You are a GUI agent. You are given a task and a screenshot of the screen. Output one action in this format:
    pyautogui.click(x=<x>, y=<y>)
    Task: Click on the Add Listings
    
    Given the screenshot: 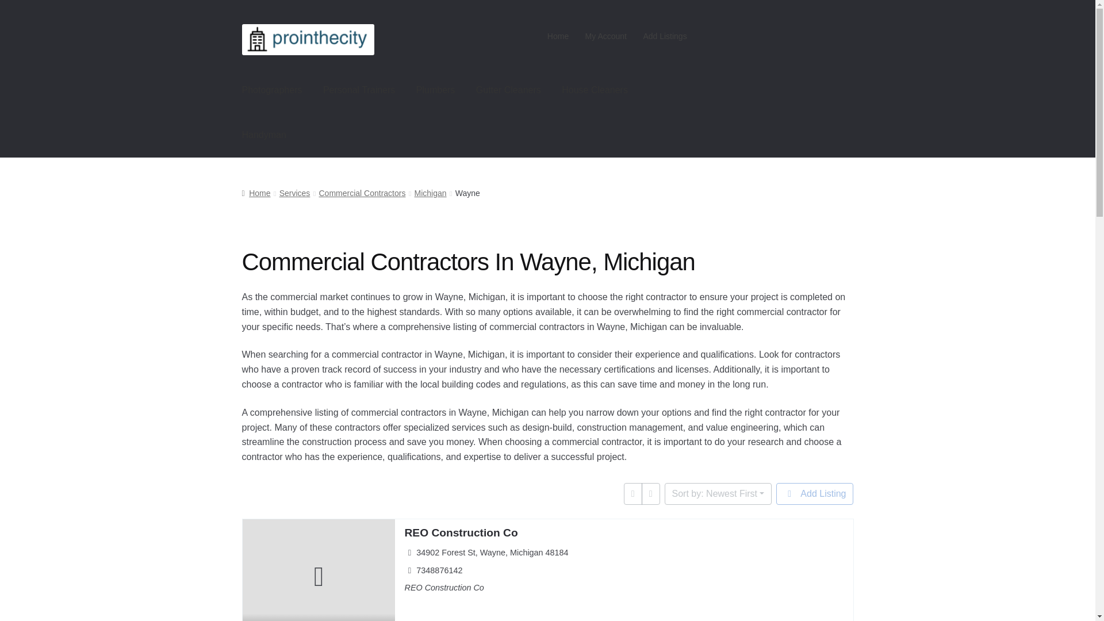 What is the action you would take?
    pyautogui.click(x=665, y=36)
    